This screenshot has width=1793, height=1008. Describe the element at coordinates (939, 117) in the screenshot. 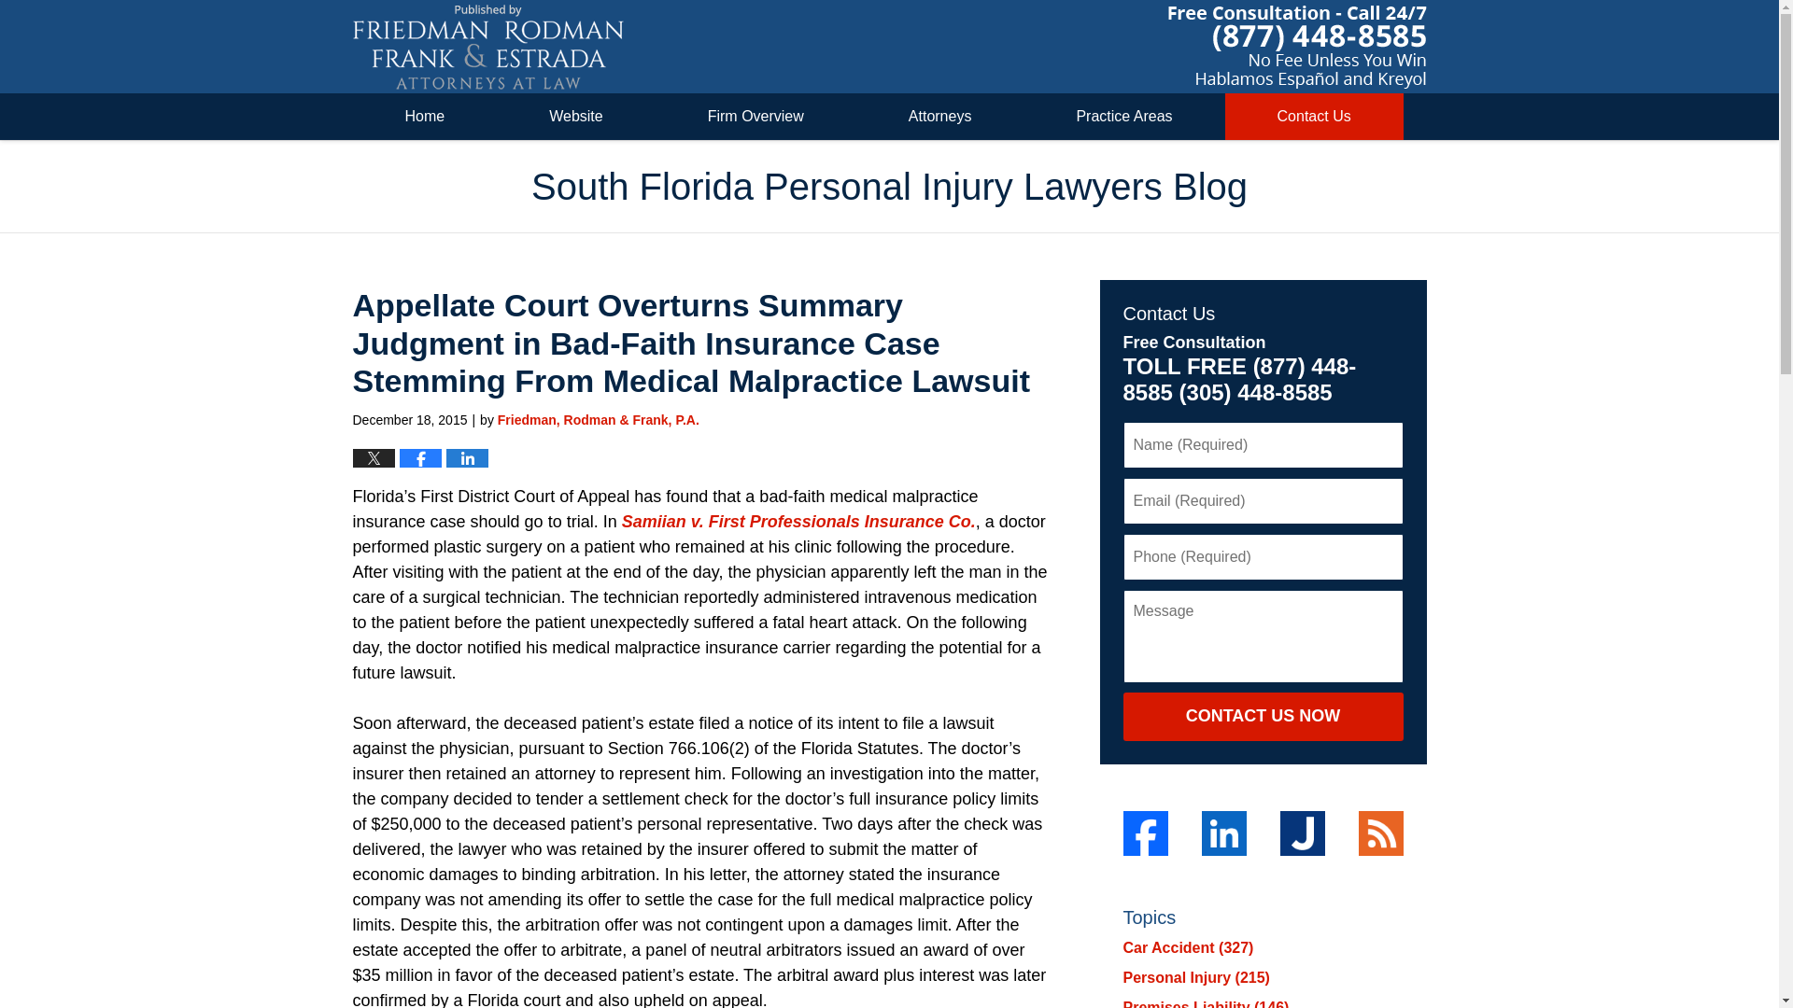

I see `Attorneys` at that location.